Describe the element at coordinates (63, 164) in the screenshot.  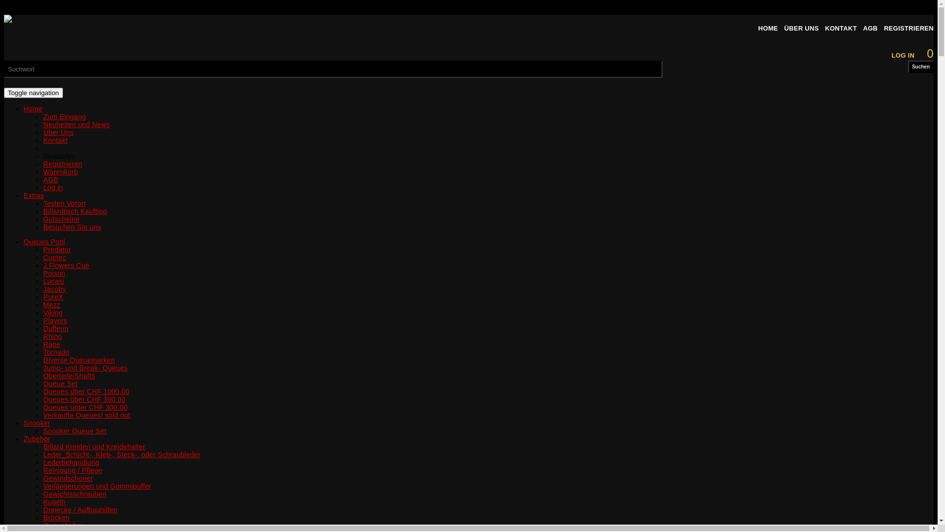
I see `Registrieren` at that location.